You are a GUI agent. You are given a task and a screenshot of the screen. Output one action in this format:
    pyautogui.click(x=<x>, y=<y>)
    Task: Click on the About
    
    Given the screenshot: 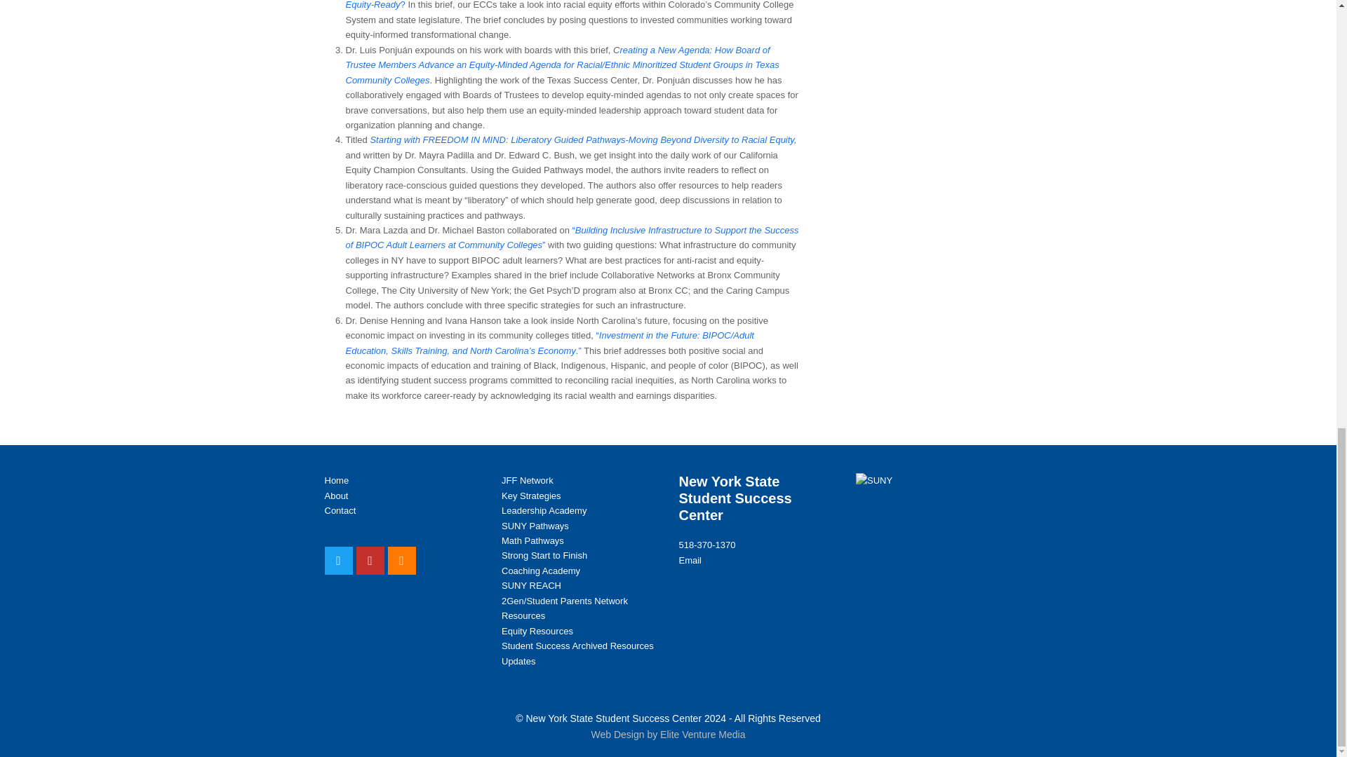 What is the action you would take?
    pyautogui.click(x=335, y=495)
    